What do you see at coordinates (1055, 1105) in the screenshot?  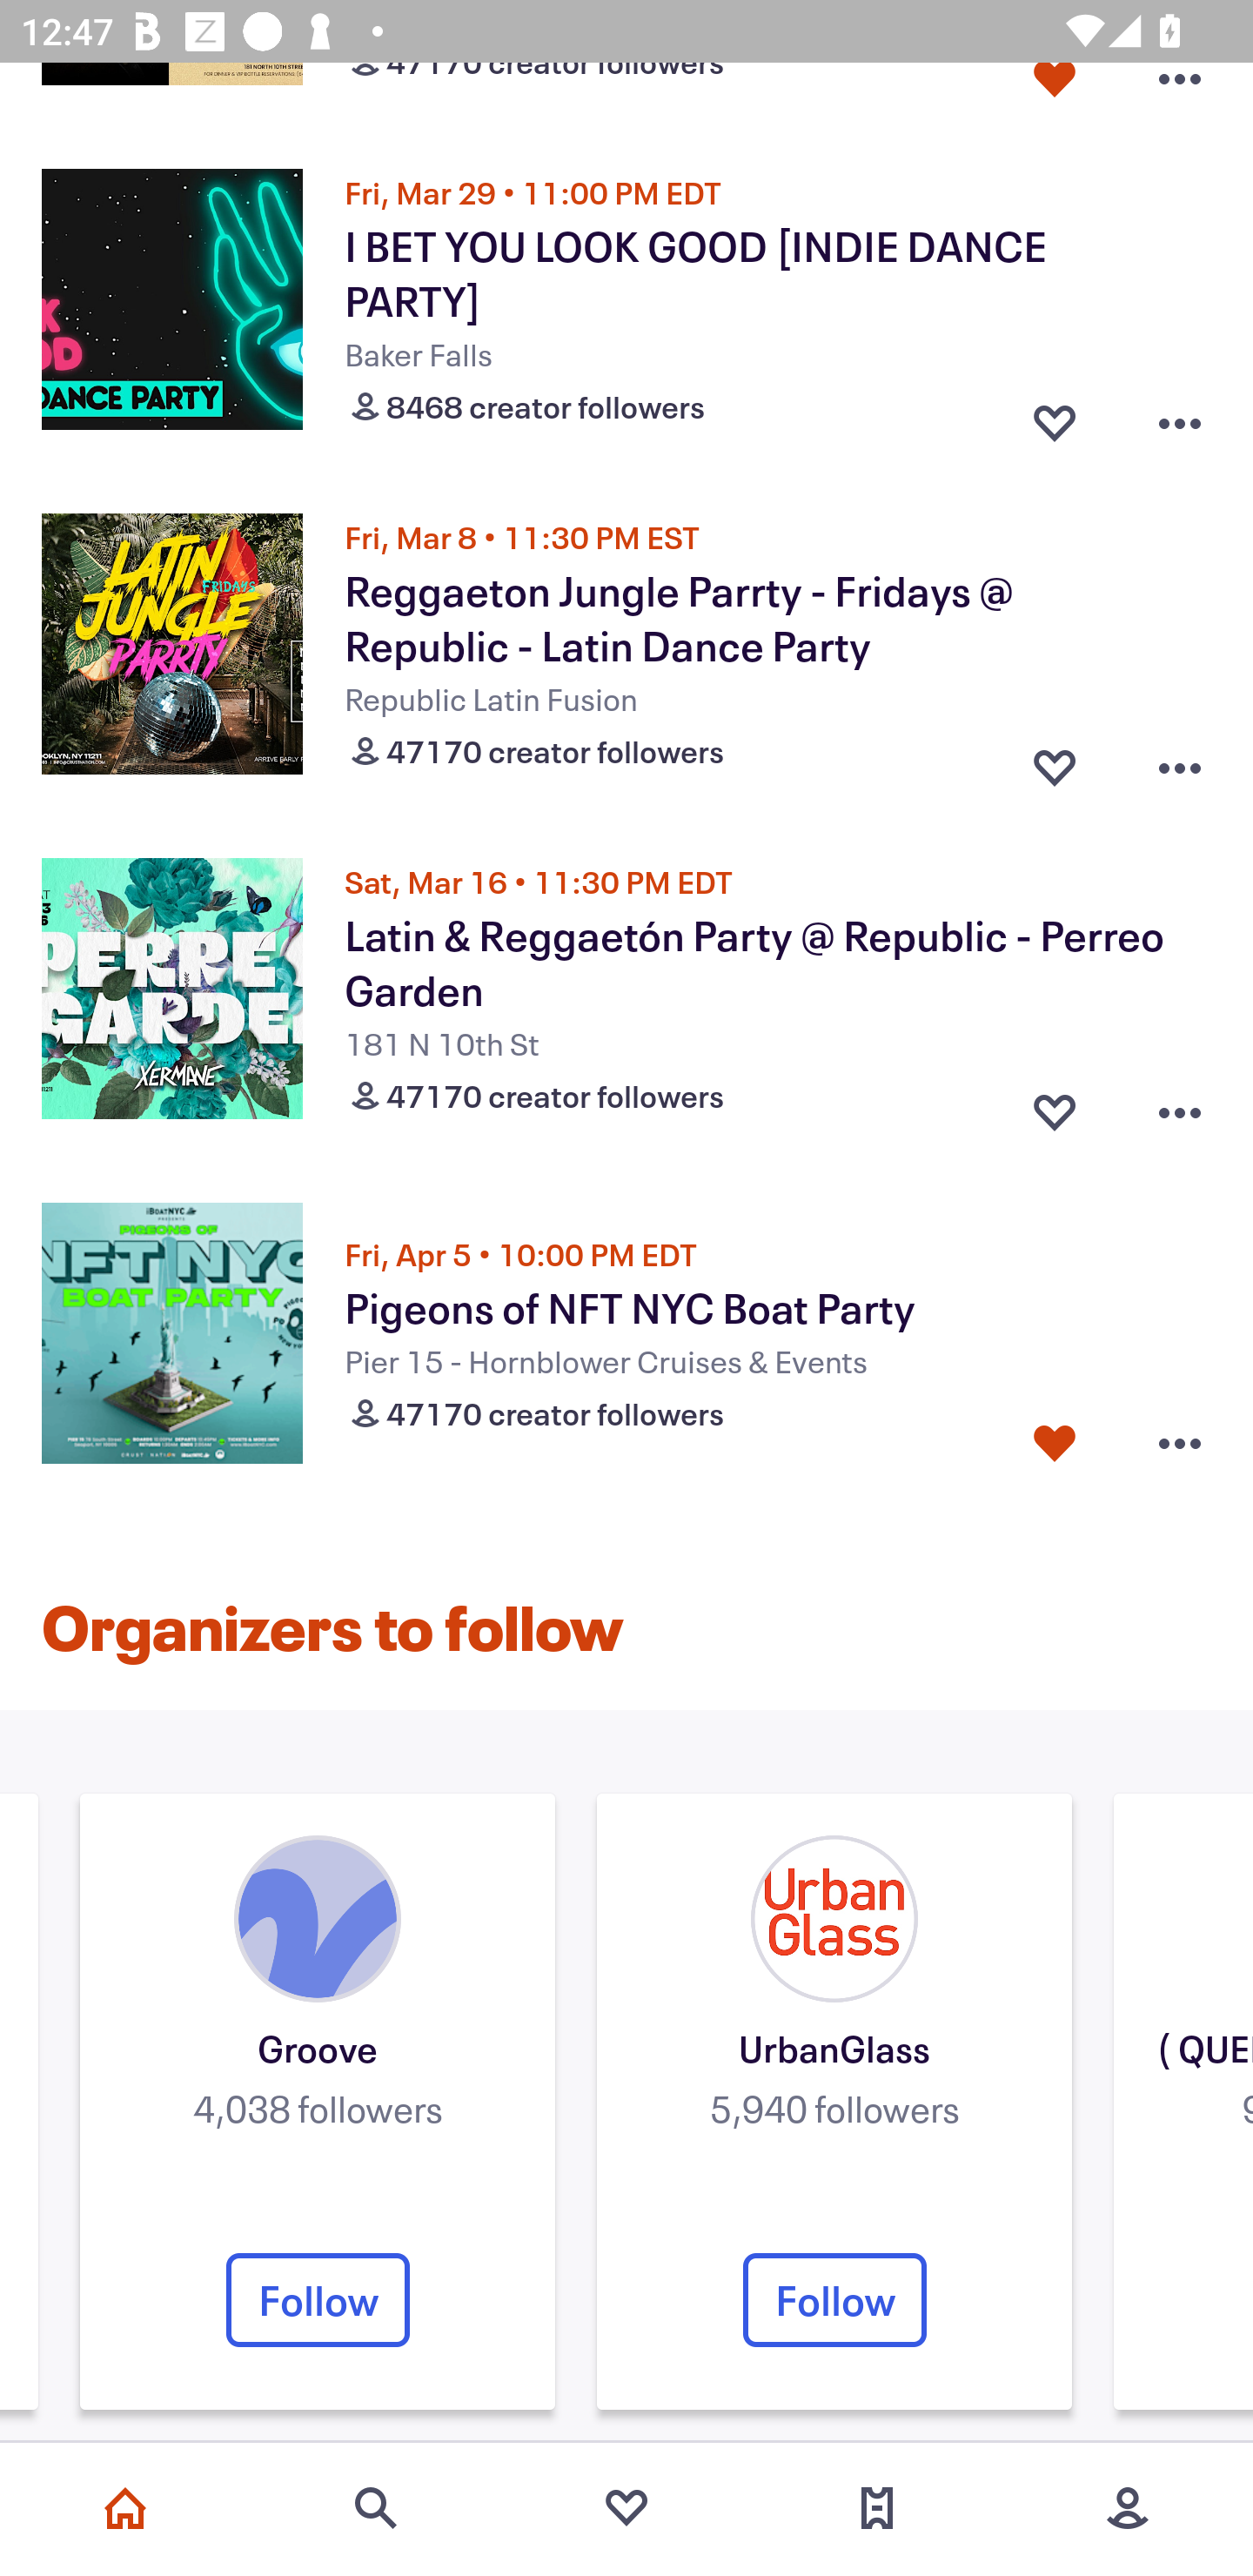 I see `Favorite button` at bounding box center [1055, 1105].